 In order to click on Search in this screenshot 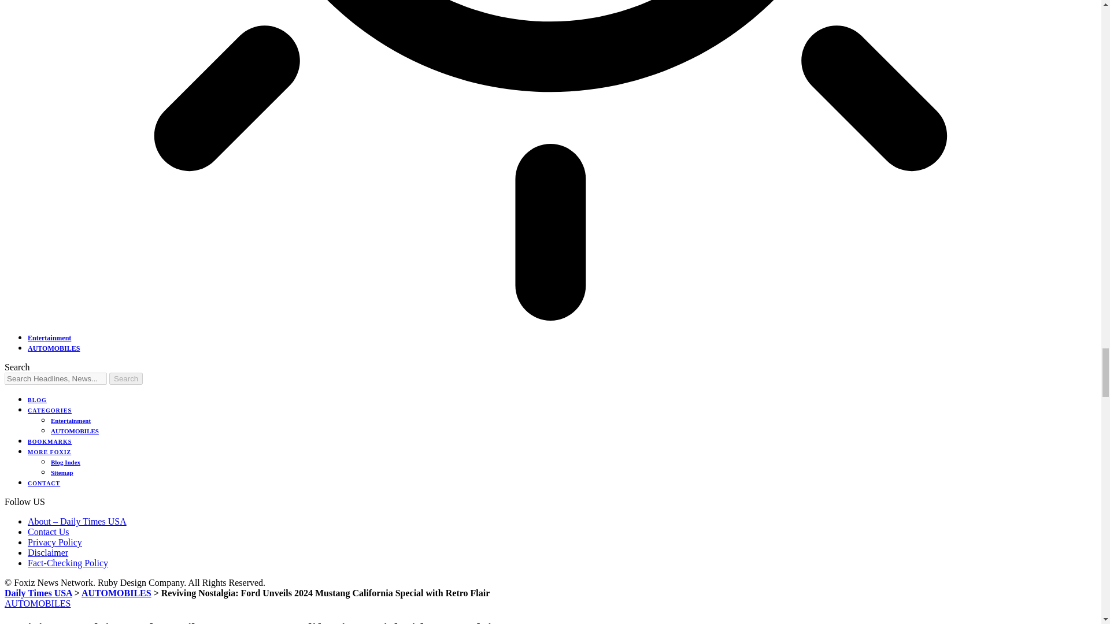, I will do `click(126, 378)`.